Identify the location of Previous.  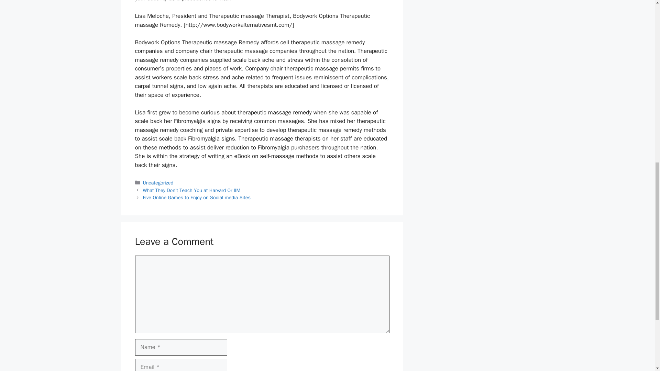
(192, 190).